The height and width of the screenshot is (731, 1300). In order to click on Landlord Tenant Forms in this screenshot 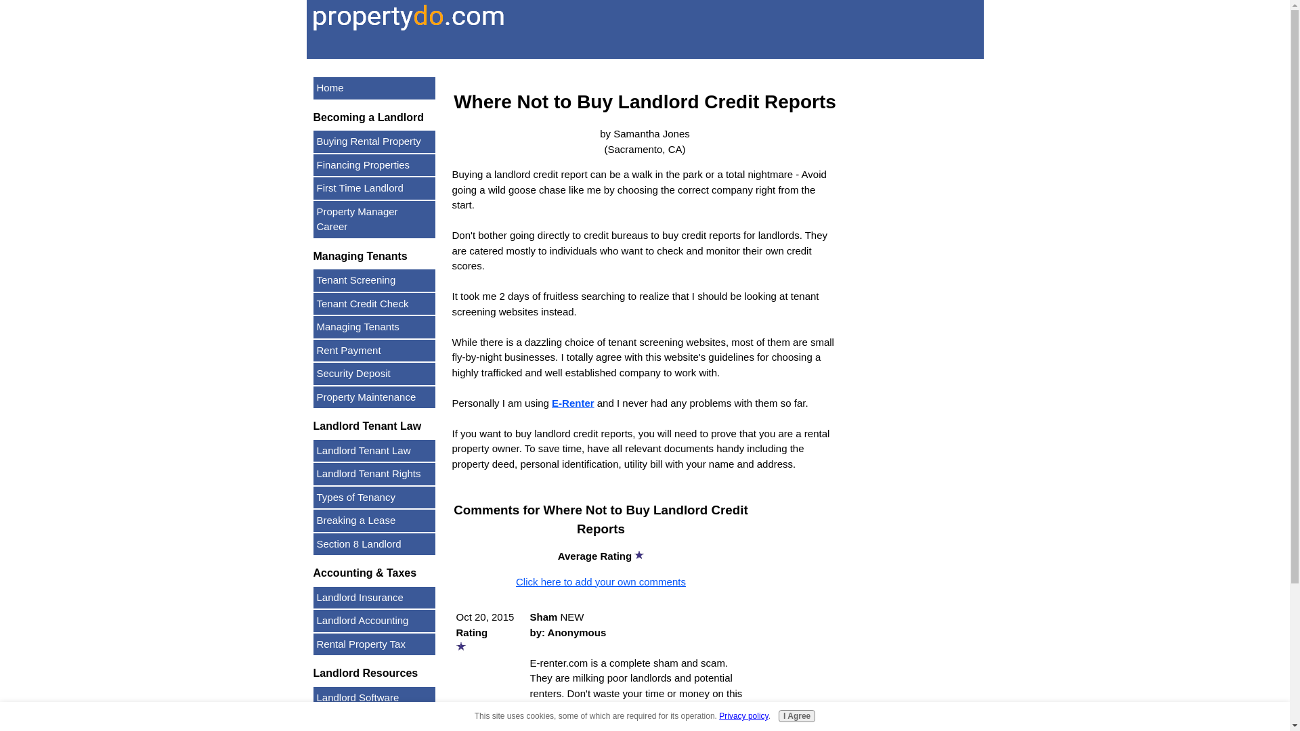, I will do `click(374, 720)`.